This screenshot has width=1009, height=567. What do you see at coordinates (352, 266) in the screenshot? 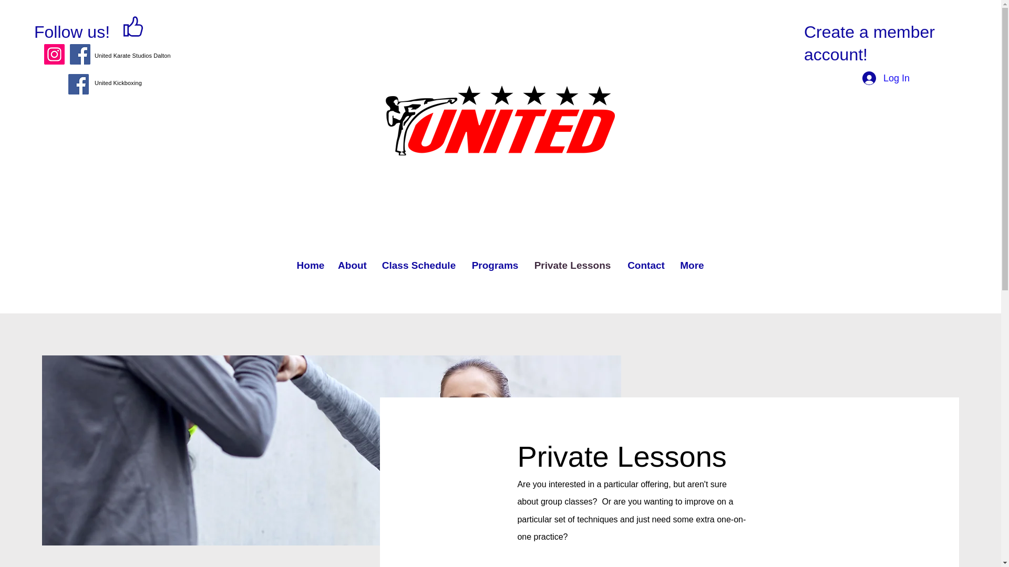
I see `About` at bounding box center [352, 266].